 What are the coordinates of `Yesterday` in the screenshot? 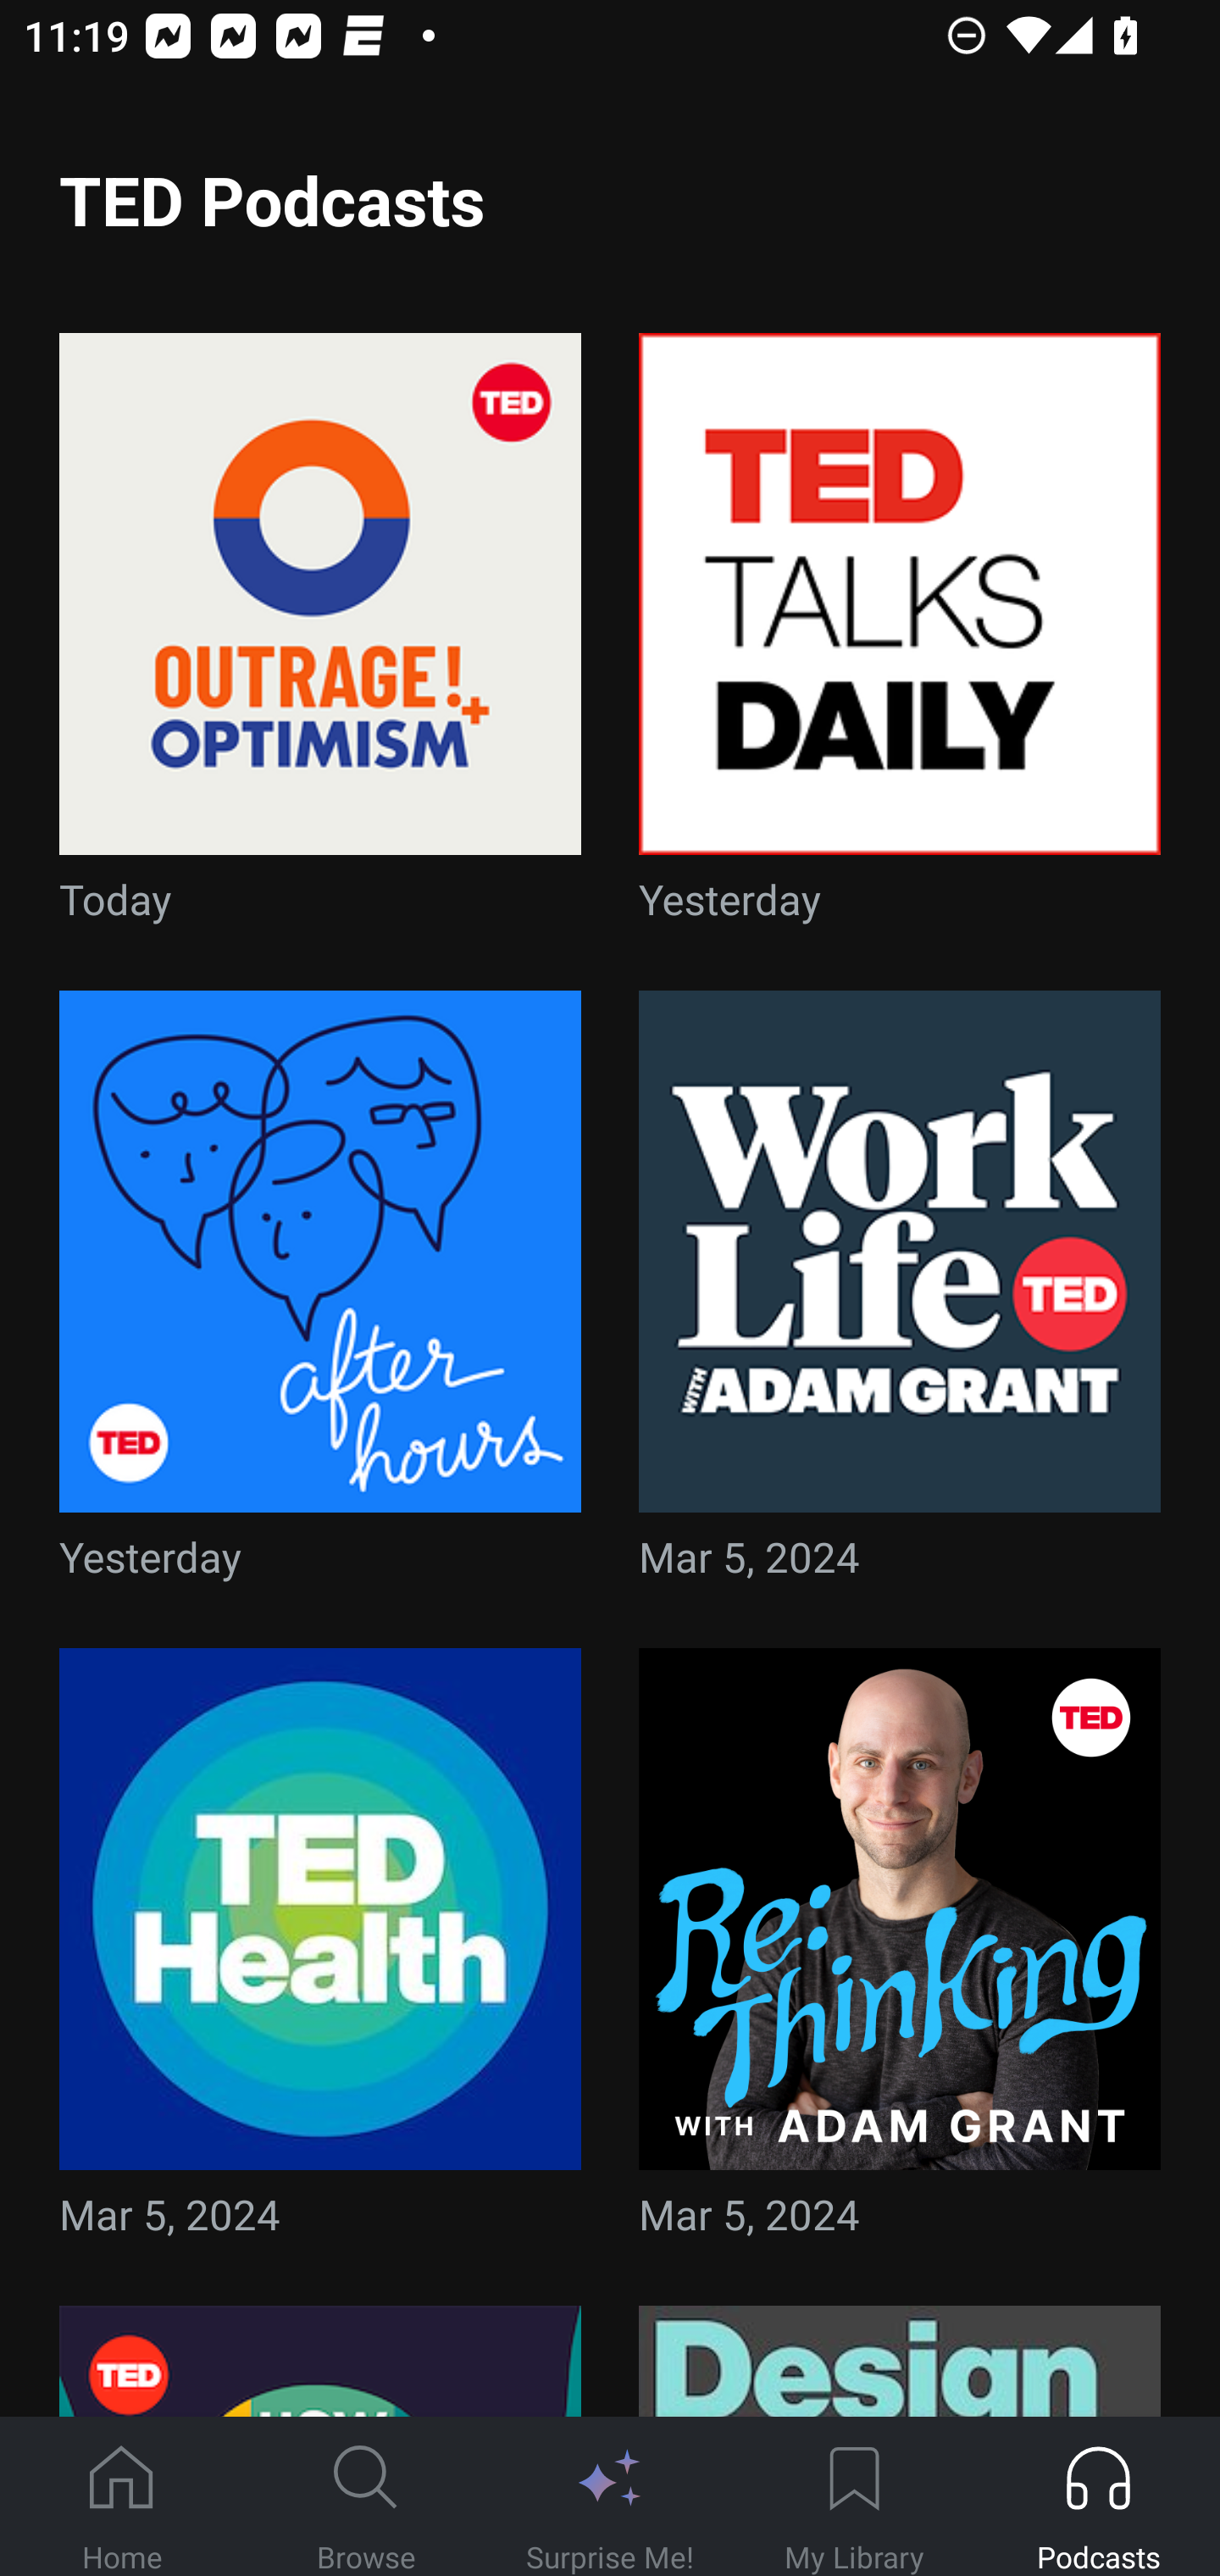 It's located at (900, 637).